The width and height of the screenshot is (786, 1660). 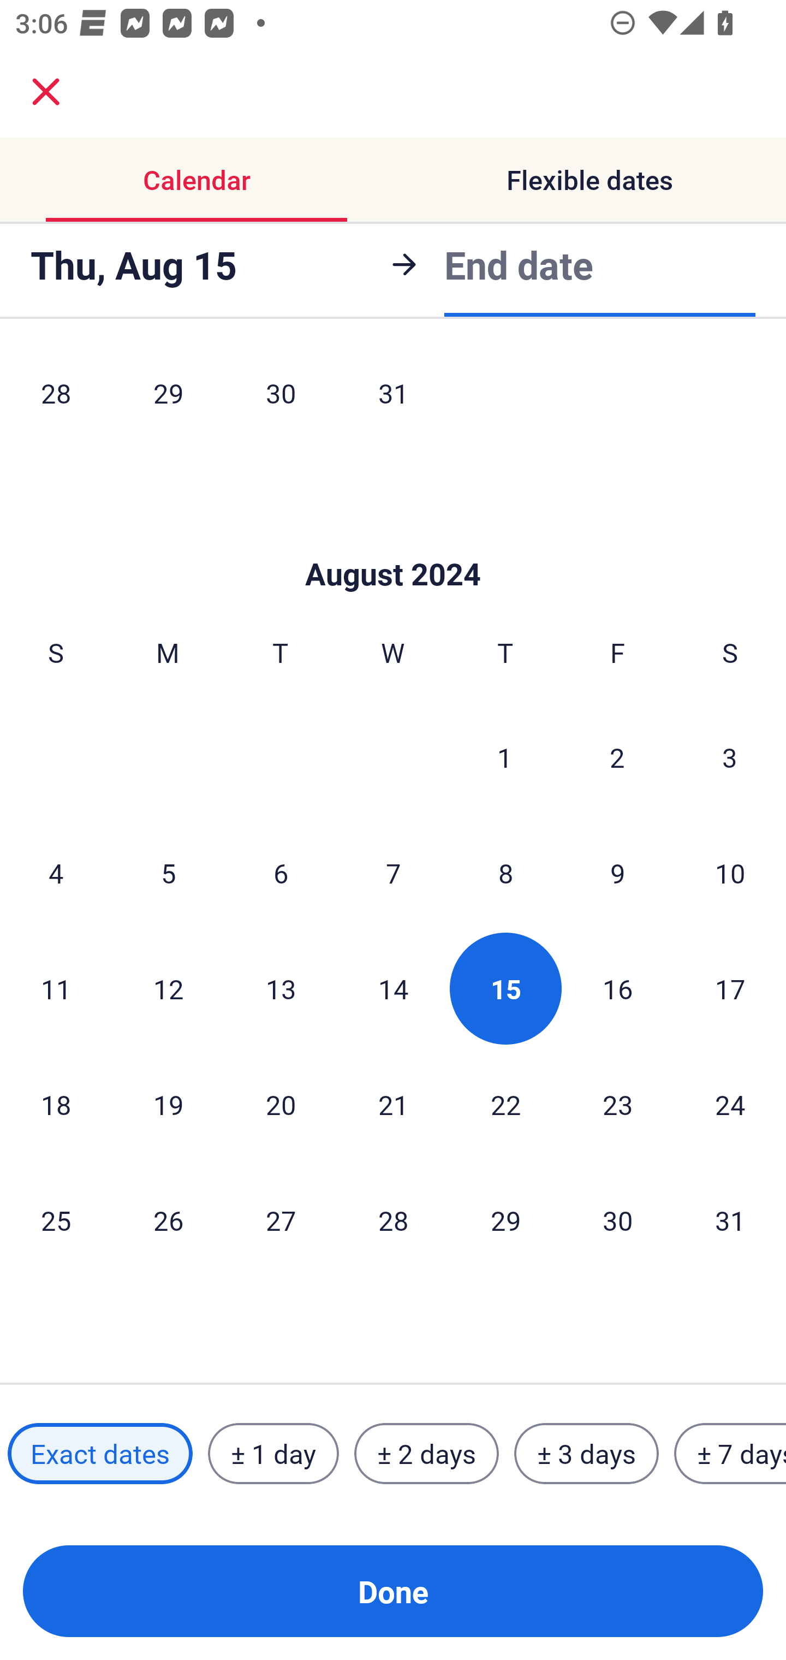 What do you see at coordinates (393, 542) in the screenshot?
I see `Skip to Done` at bounding box center [393, 542].